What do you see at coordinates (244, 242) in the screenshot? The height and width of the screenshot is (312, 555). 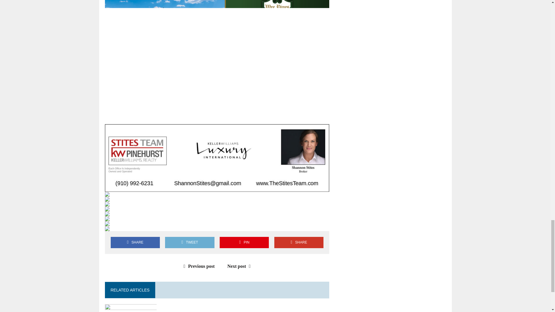 I see `PIN` at bounding box center [244, 242].